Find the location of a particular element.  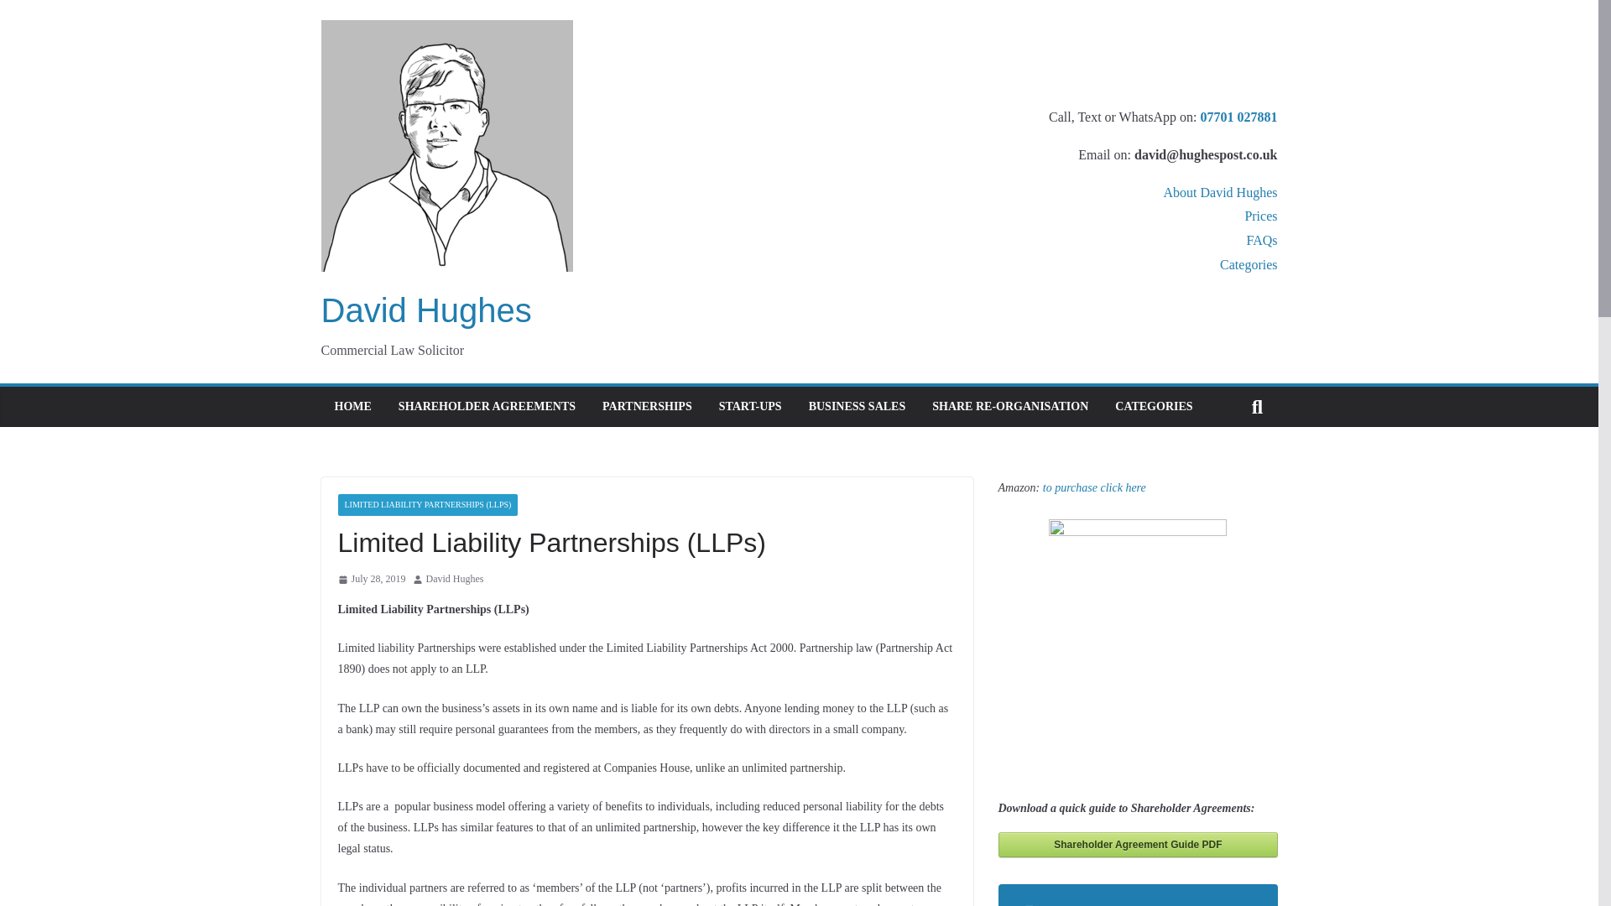

About David Hughes is located at coordinates (1220, 192).